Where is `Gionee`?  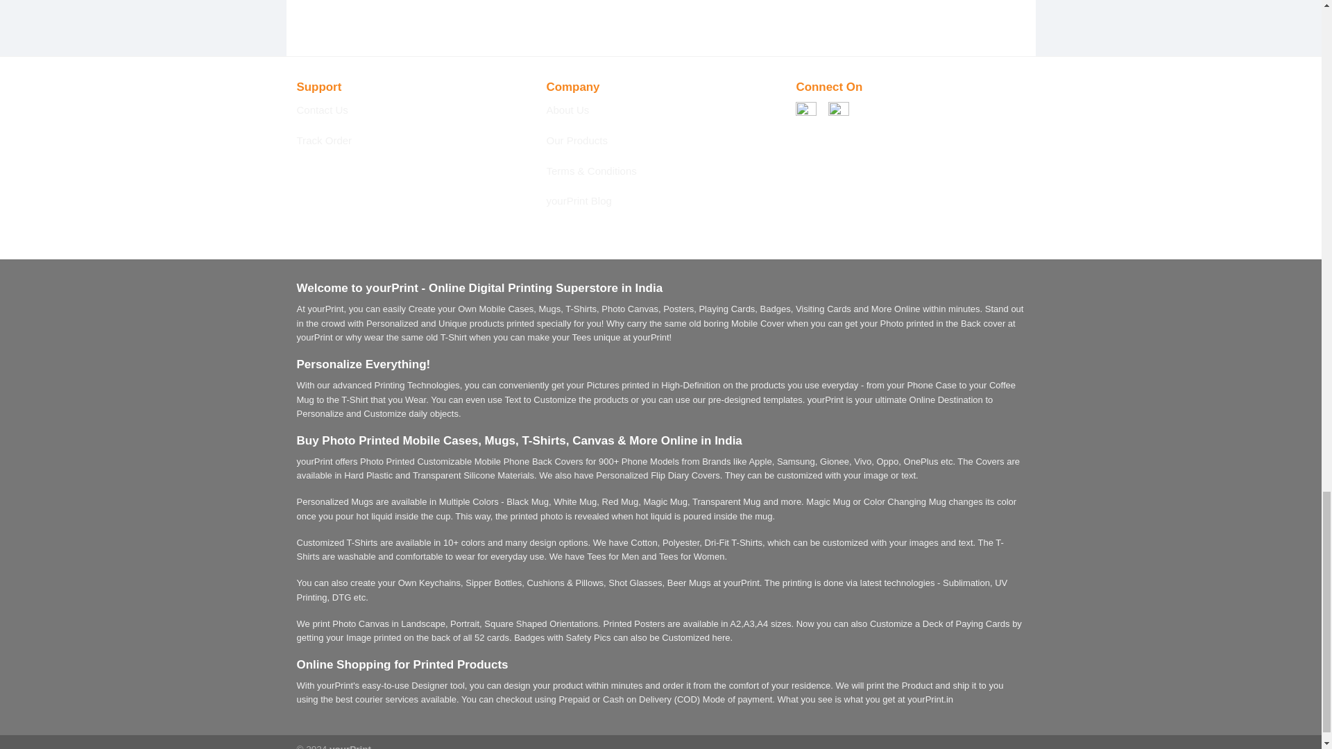 Gionee is located at coordinates (835, 460).